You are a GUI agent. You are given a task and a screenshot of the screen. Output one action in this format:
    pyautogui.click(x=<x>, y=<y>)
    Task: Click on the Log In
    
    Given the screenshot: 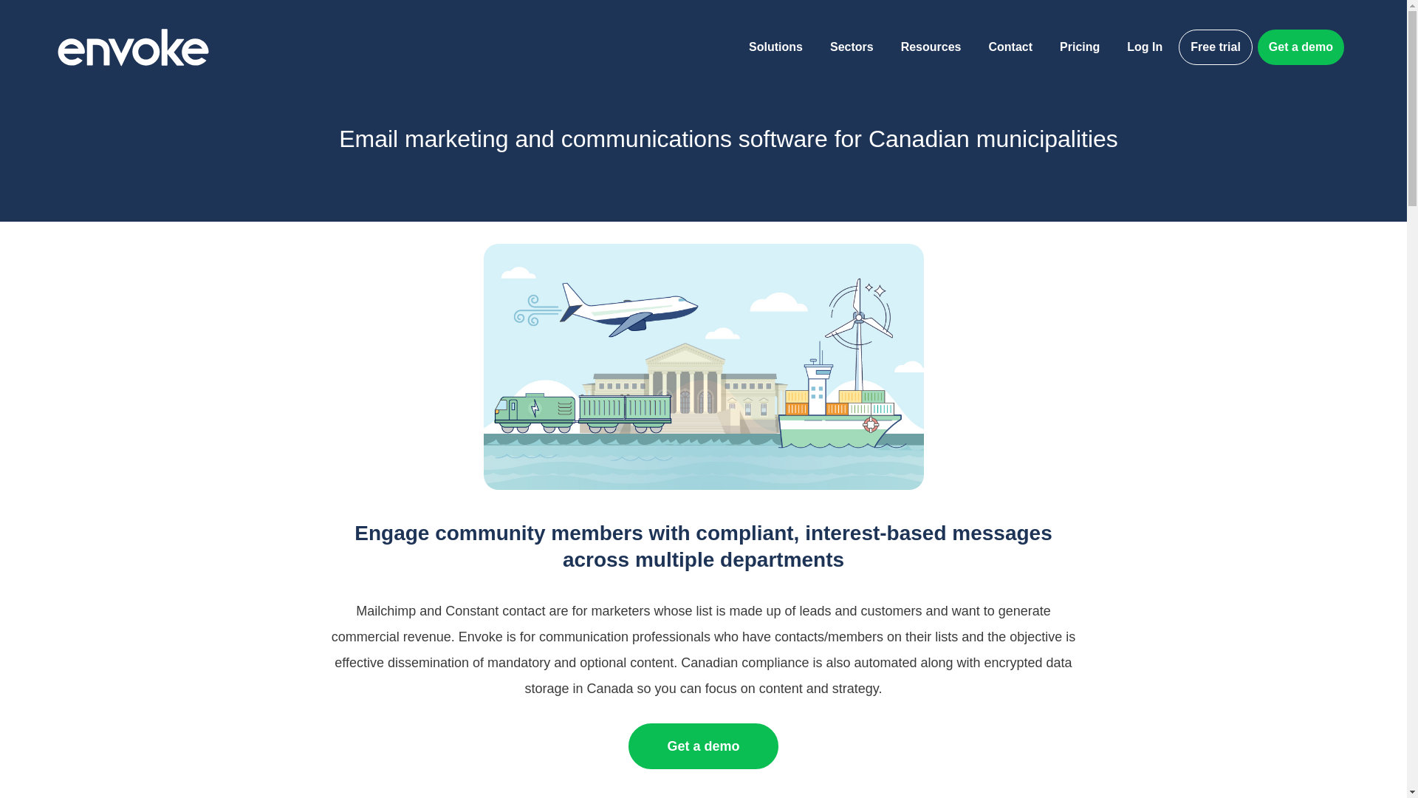 What is the action you would take?
    pyautogui.click(x=1145, y=47)
    